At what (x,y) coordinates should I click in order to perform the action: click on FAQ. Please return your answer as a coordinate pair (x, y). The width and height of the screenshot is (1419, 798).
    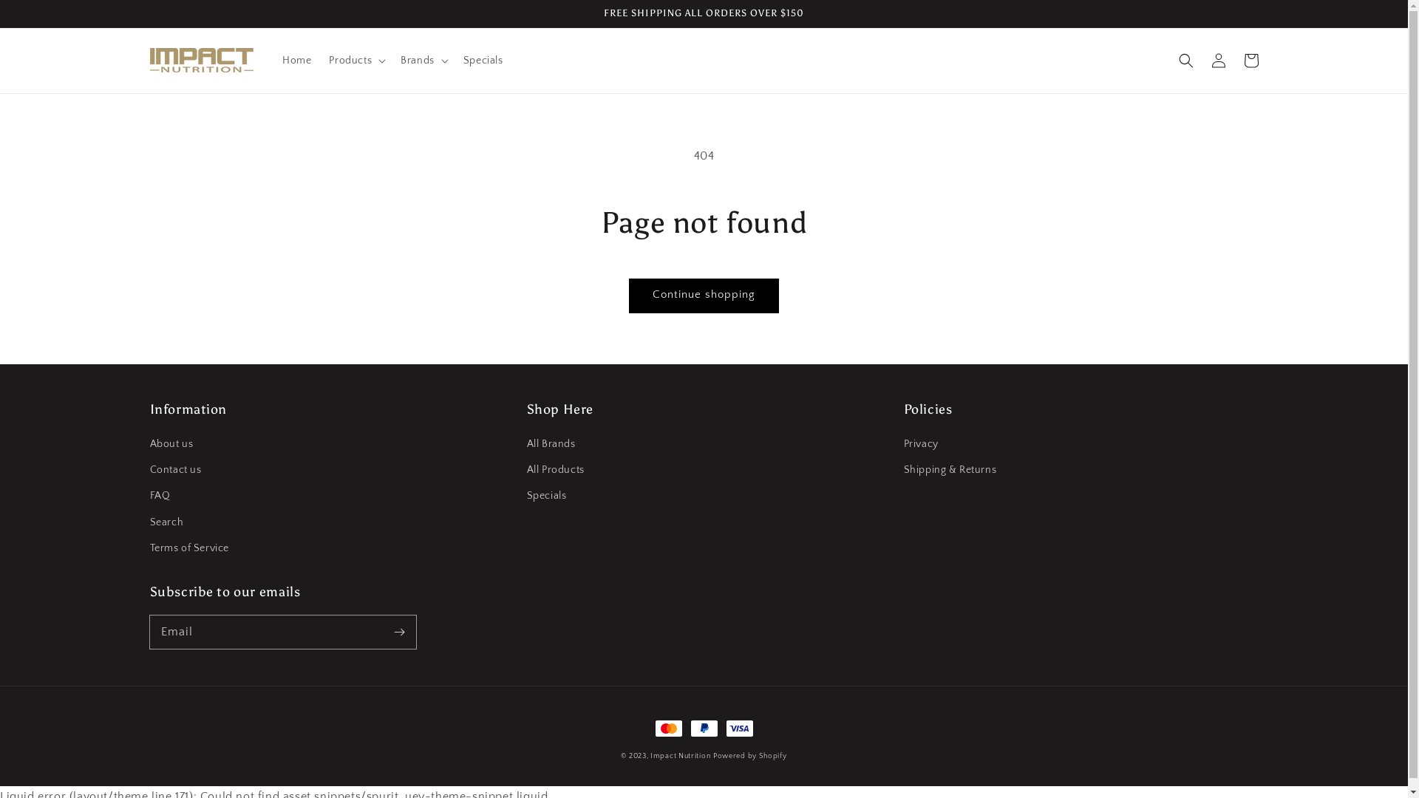
    Looking at the image, I should click on (160, 497).